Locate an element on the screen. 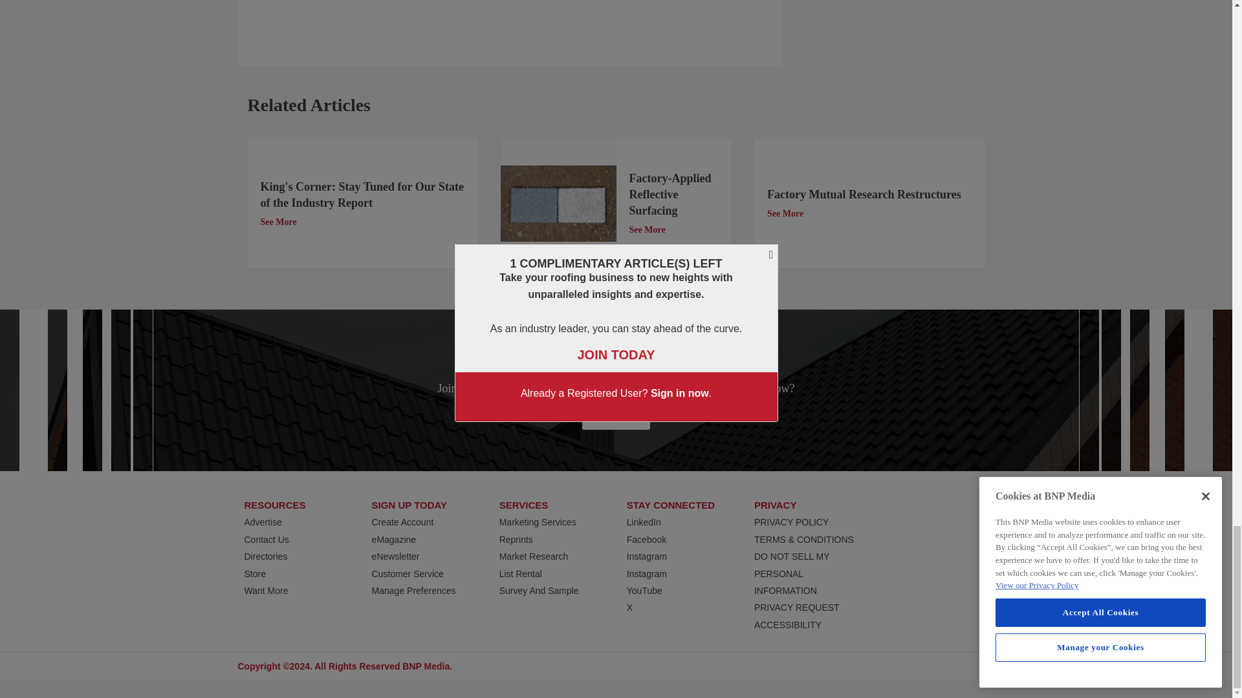  Interaction questions is located at coordinates (898, 31).